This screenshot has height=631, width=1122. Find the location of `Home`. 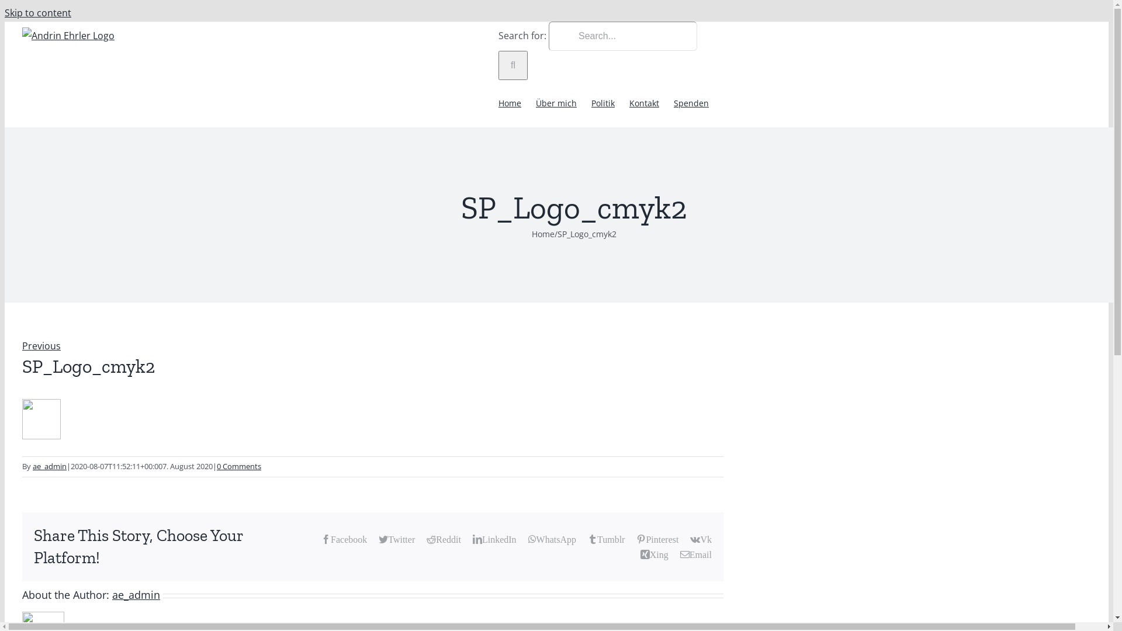

Home is located at coordinates (543, 234).